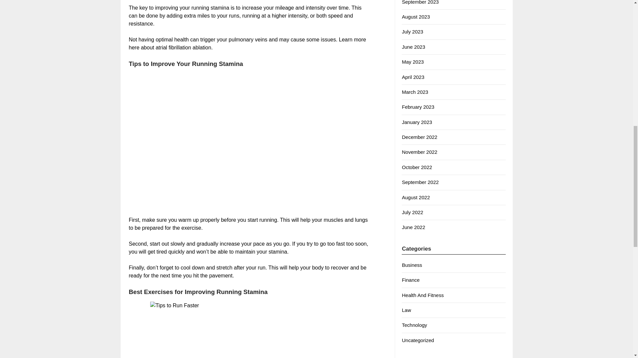  What do you see at coordinates (413, 47) in the screenshot?
I see `June 2023` at bounding box center [413, 47].